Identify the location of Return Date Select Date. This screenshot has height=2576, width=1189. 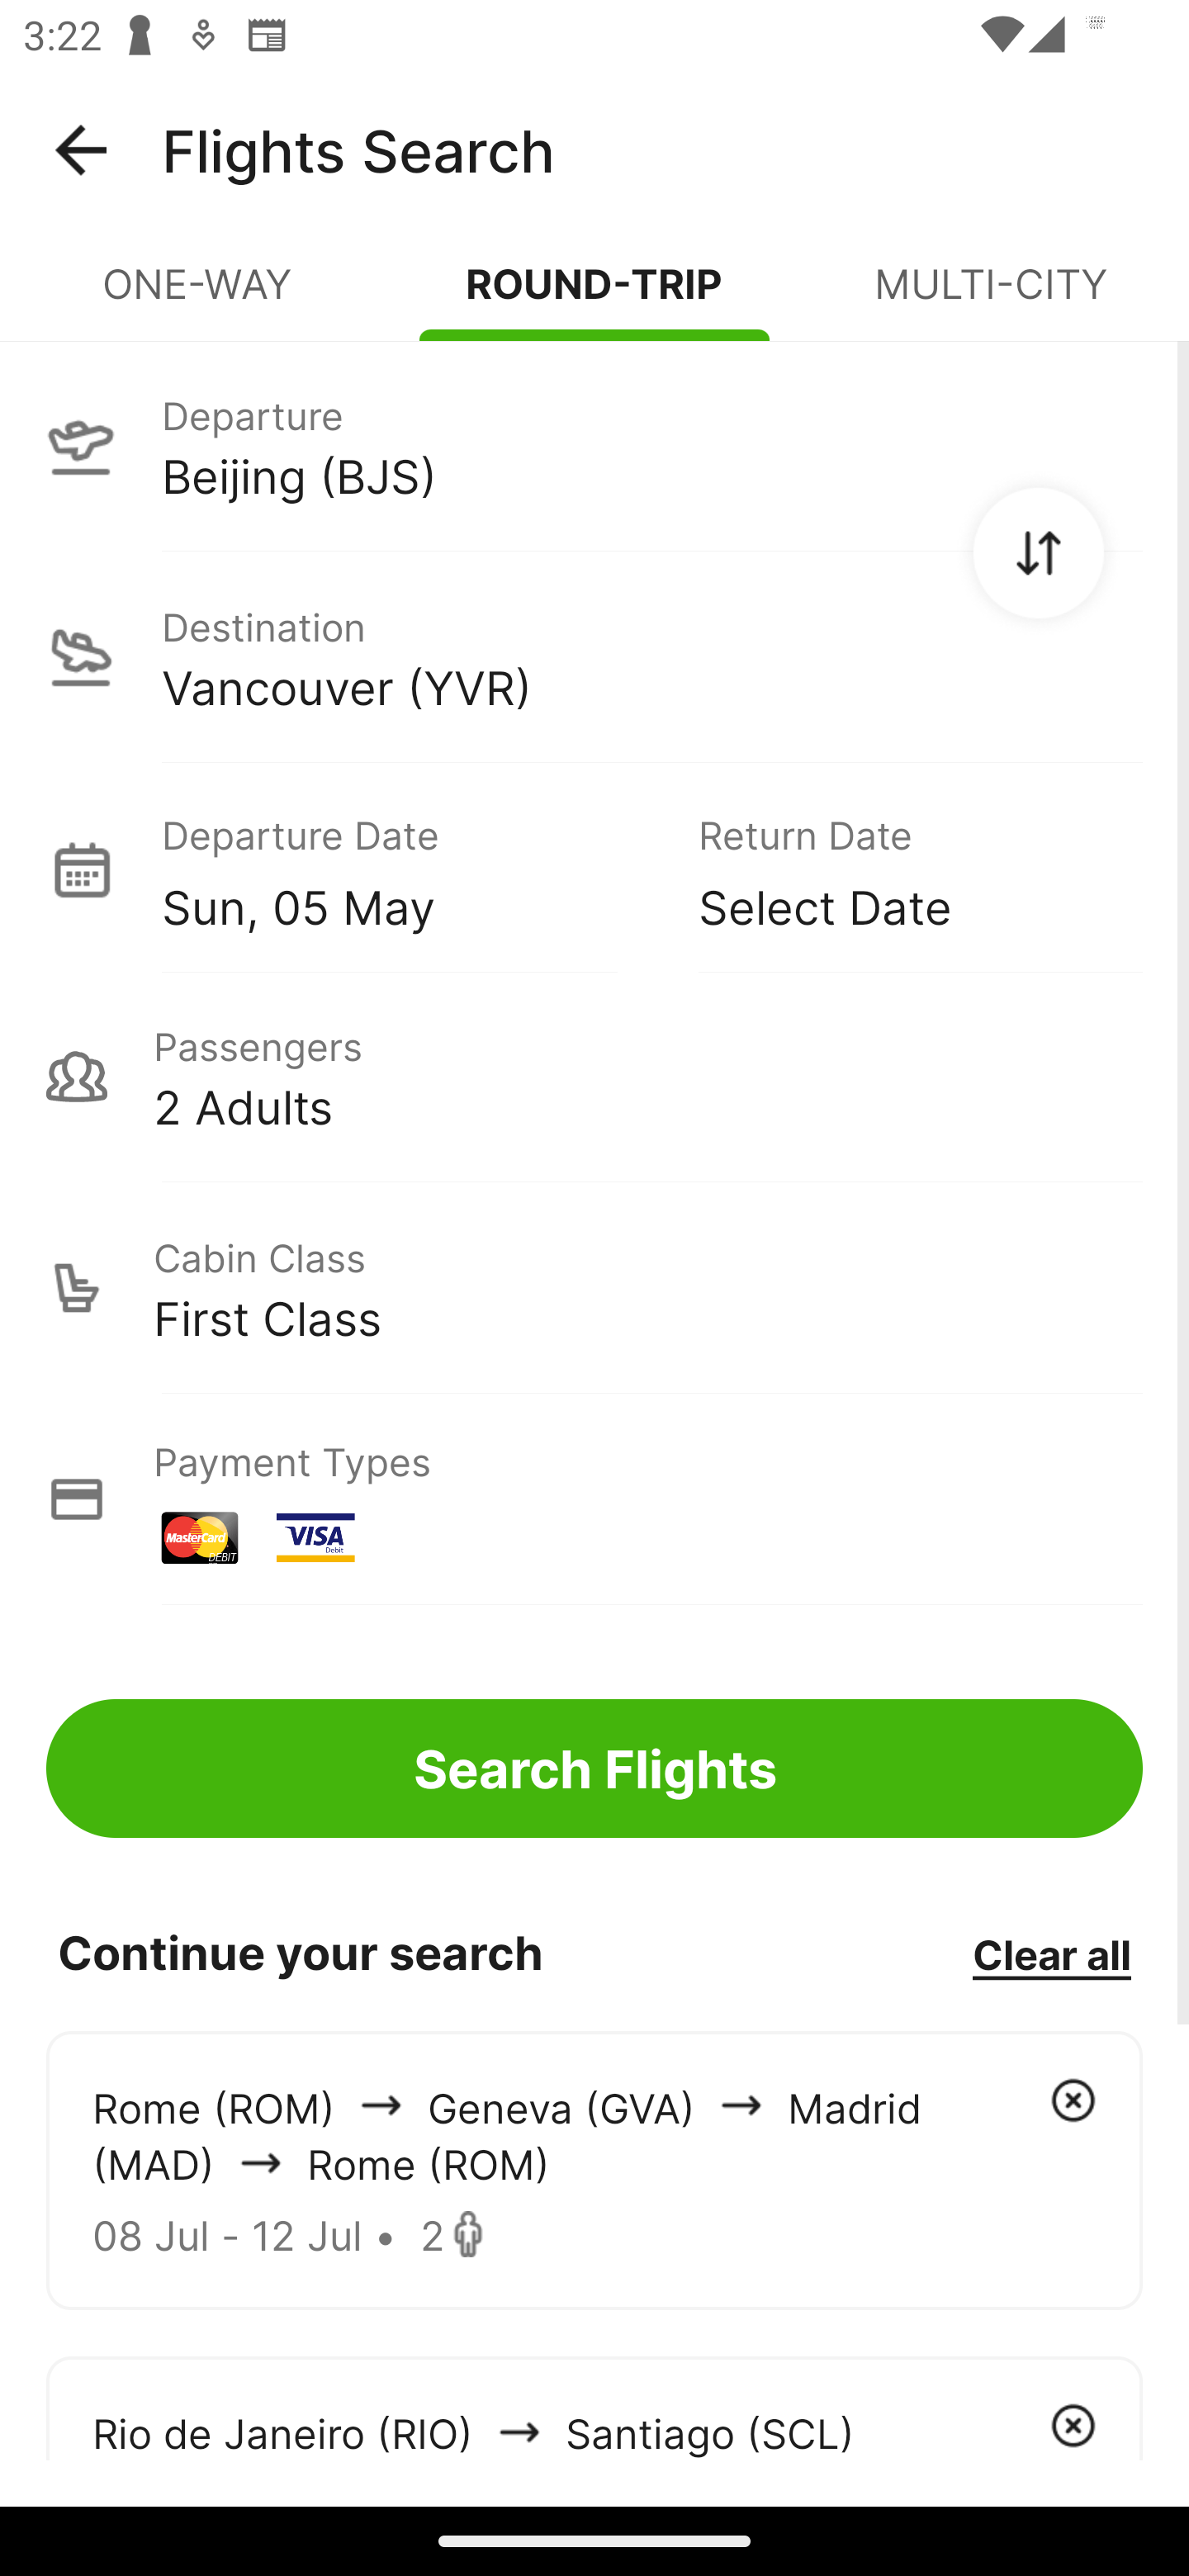
(897, 869).